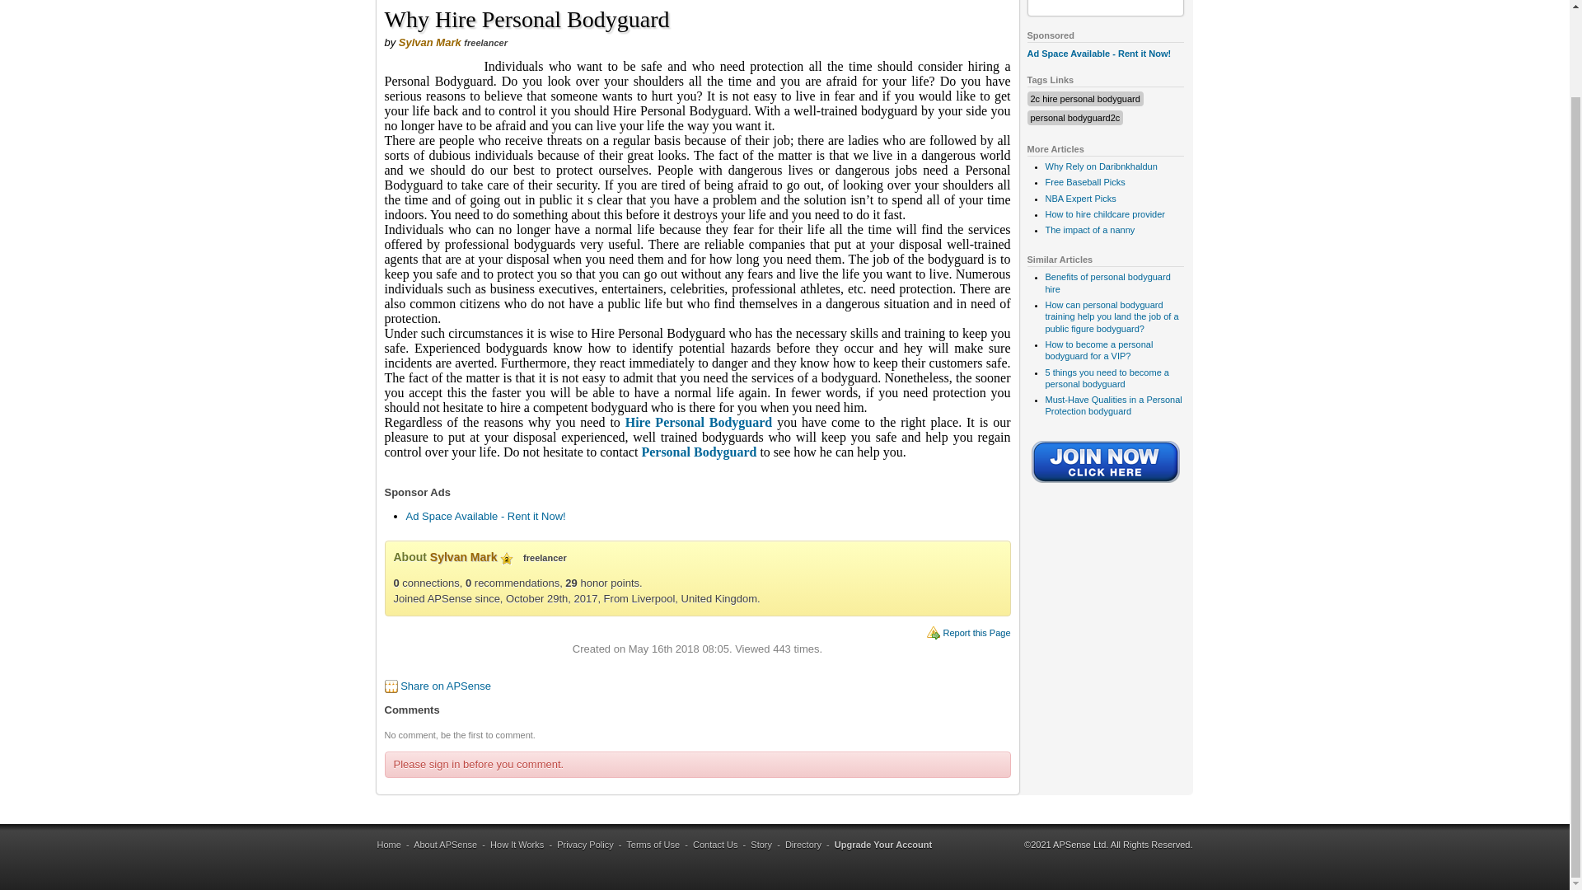 The height and width of the screenshot is (890, 1582). I want to click on Benefits of personal bodyguard hire, so click(1107, 283).